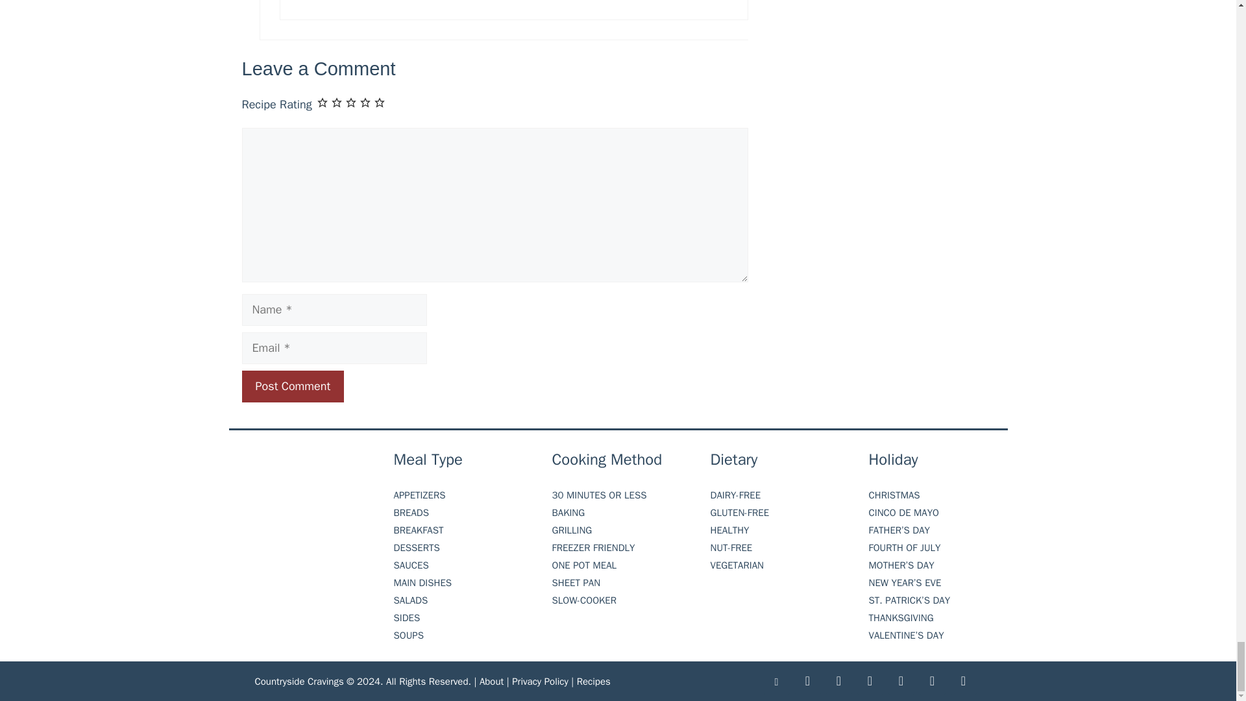 The image size is (1246, 701). I want to click on Instagram, so click(838, 682).